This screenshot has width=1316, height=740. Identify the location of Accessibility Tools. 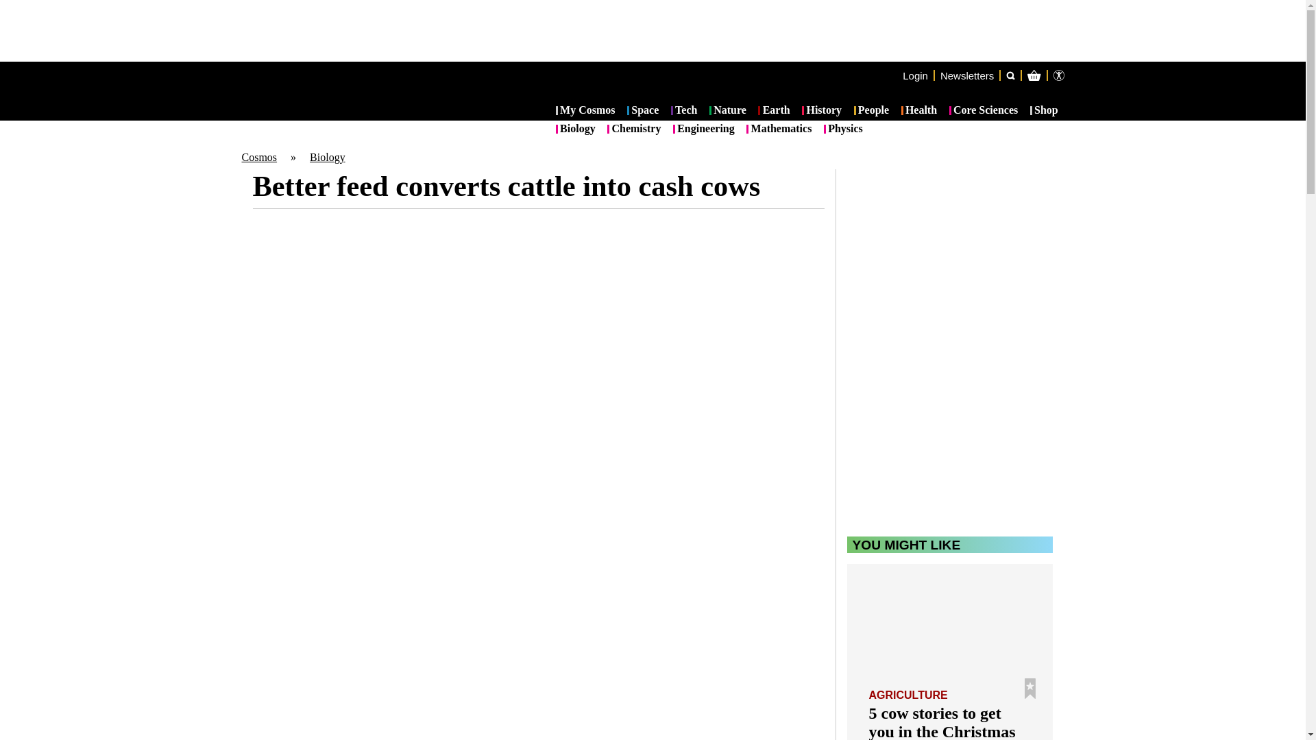
(1058, 75).